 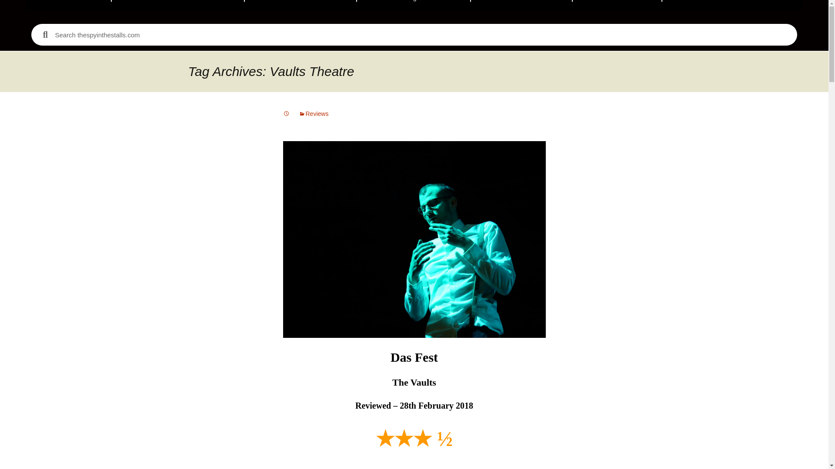 I want to click on Home, so click(x=69, y=4).